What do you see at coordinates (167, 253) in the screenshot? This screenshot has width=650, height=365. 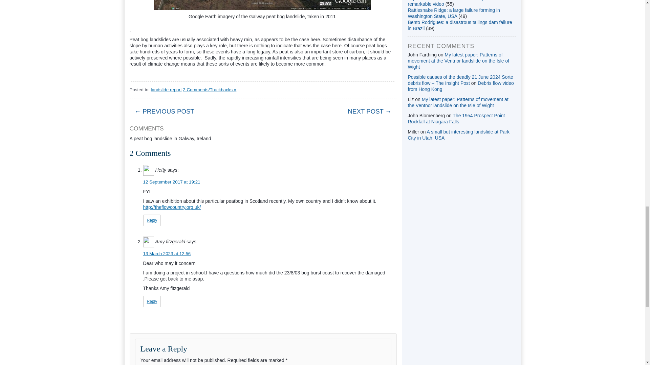 I see `13 March 2023 at 12:56` at bounding box center [167, 253].